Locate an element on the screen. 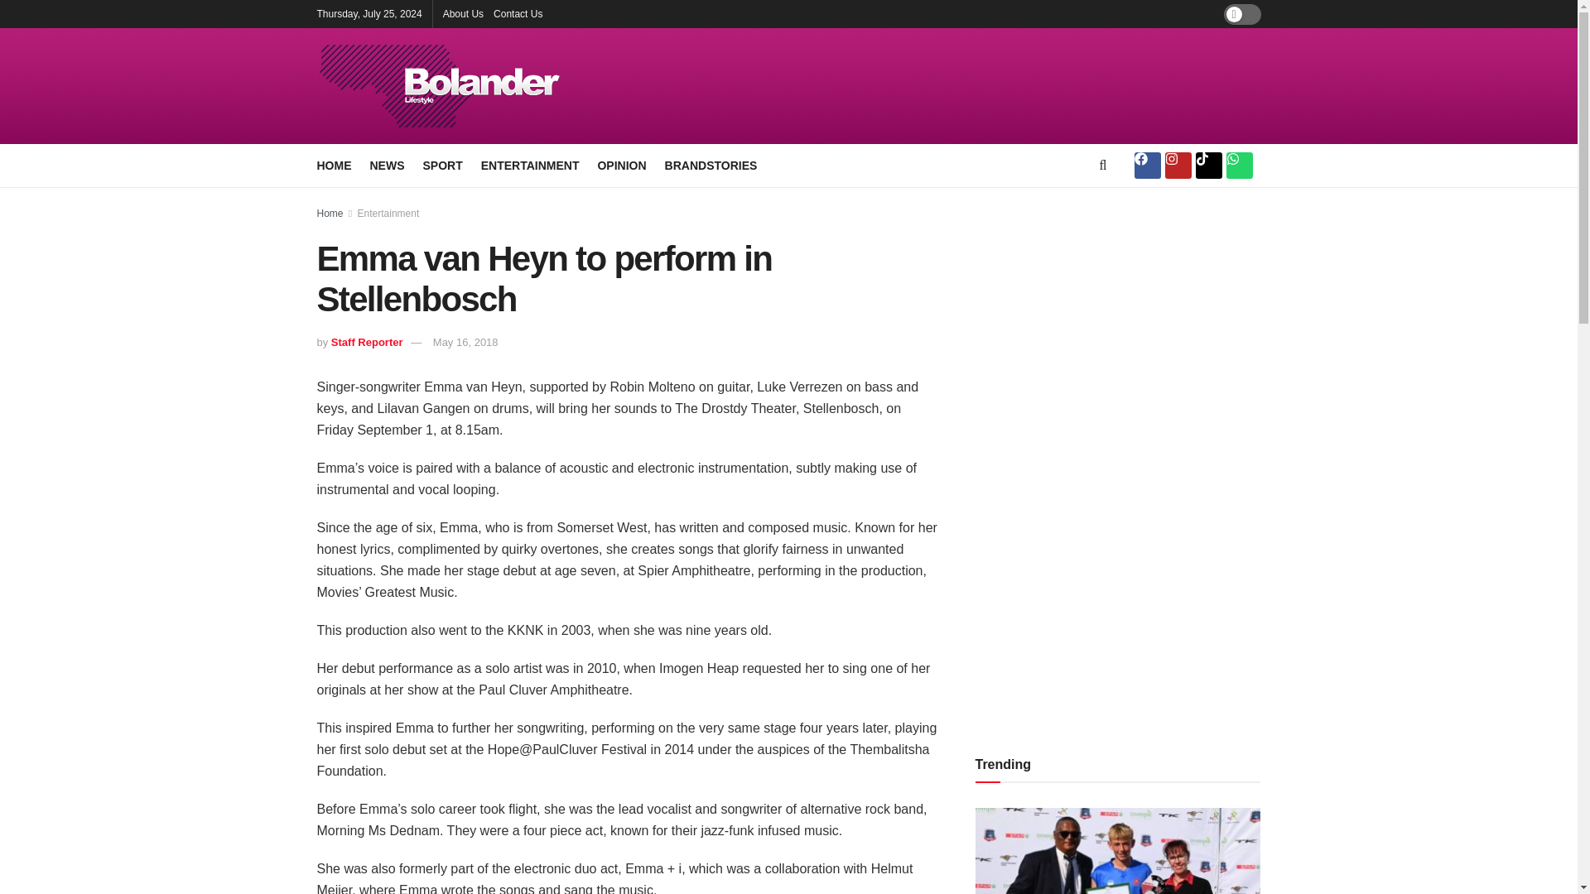 The image size is (1590, 894). OPINION is located at coordinates (621, 165).